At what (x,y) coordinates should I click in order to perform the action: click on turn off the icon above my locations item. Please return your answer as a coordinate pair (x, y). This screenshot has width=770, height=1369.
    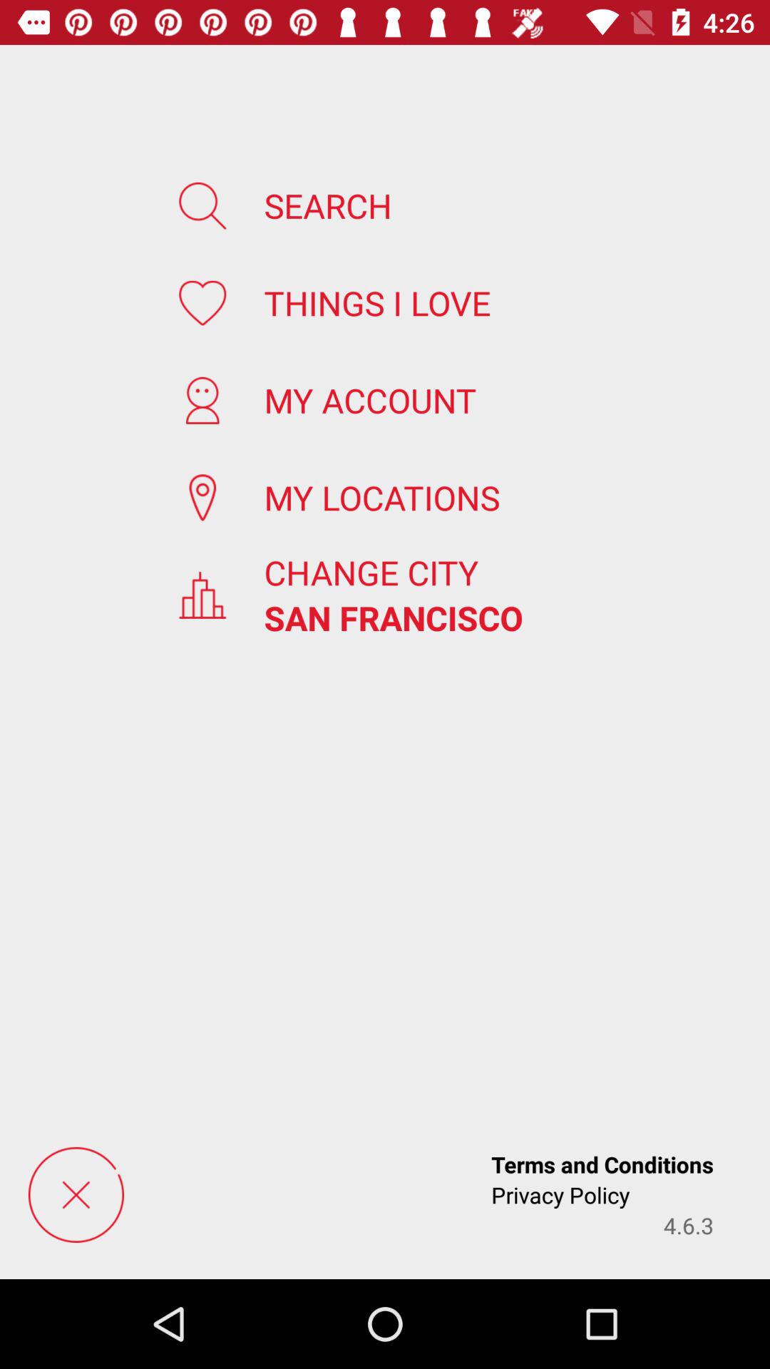
    Looking at the image, I should click on (370, 400).